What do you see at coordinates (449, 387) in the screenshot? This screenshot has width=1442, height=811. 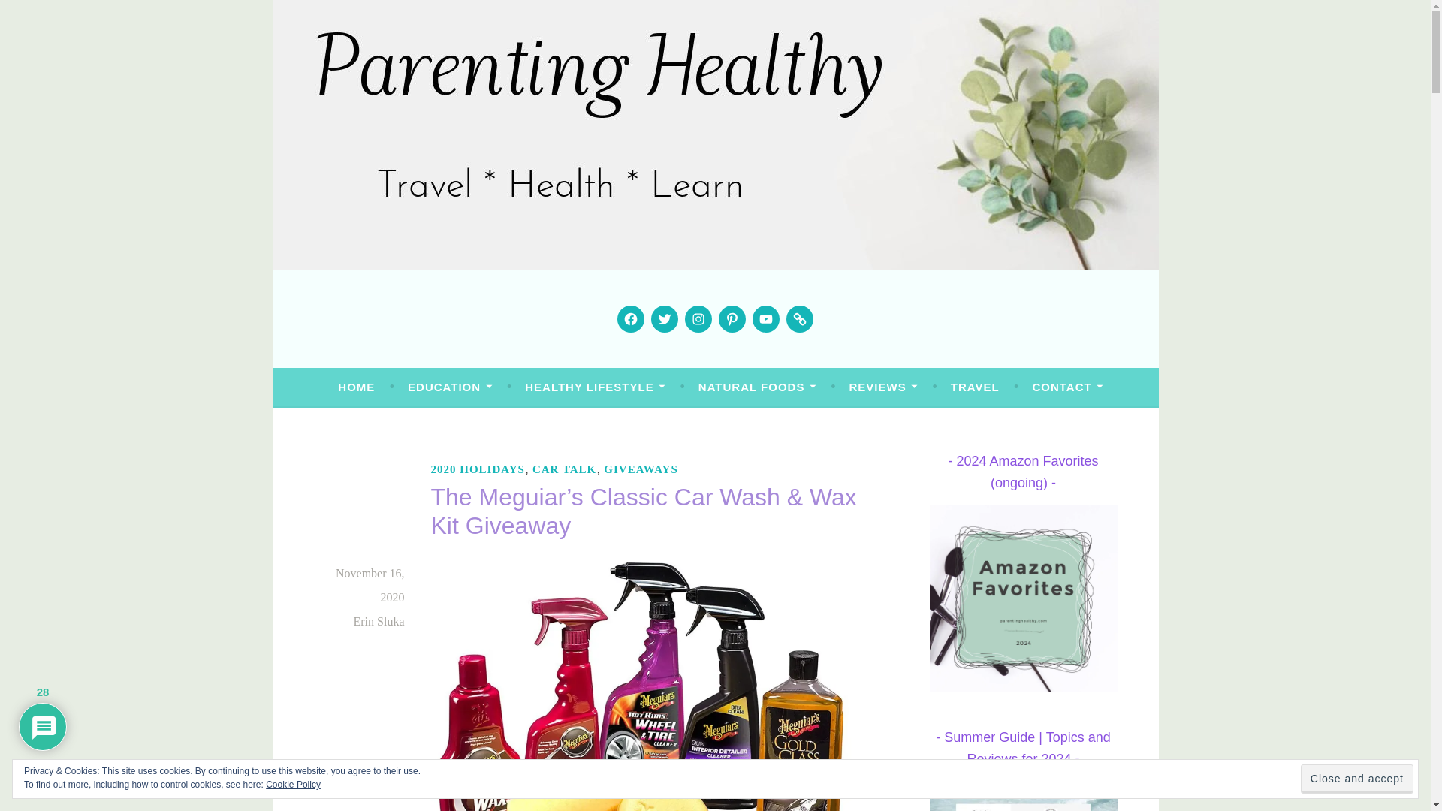 I see `EDUCATION` at bounding box center [449, 387].